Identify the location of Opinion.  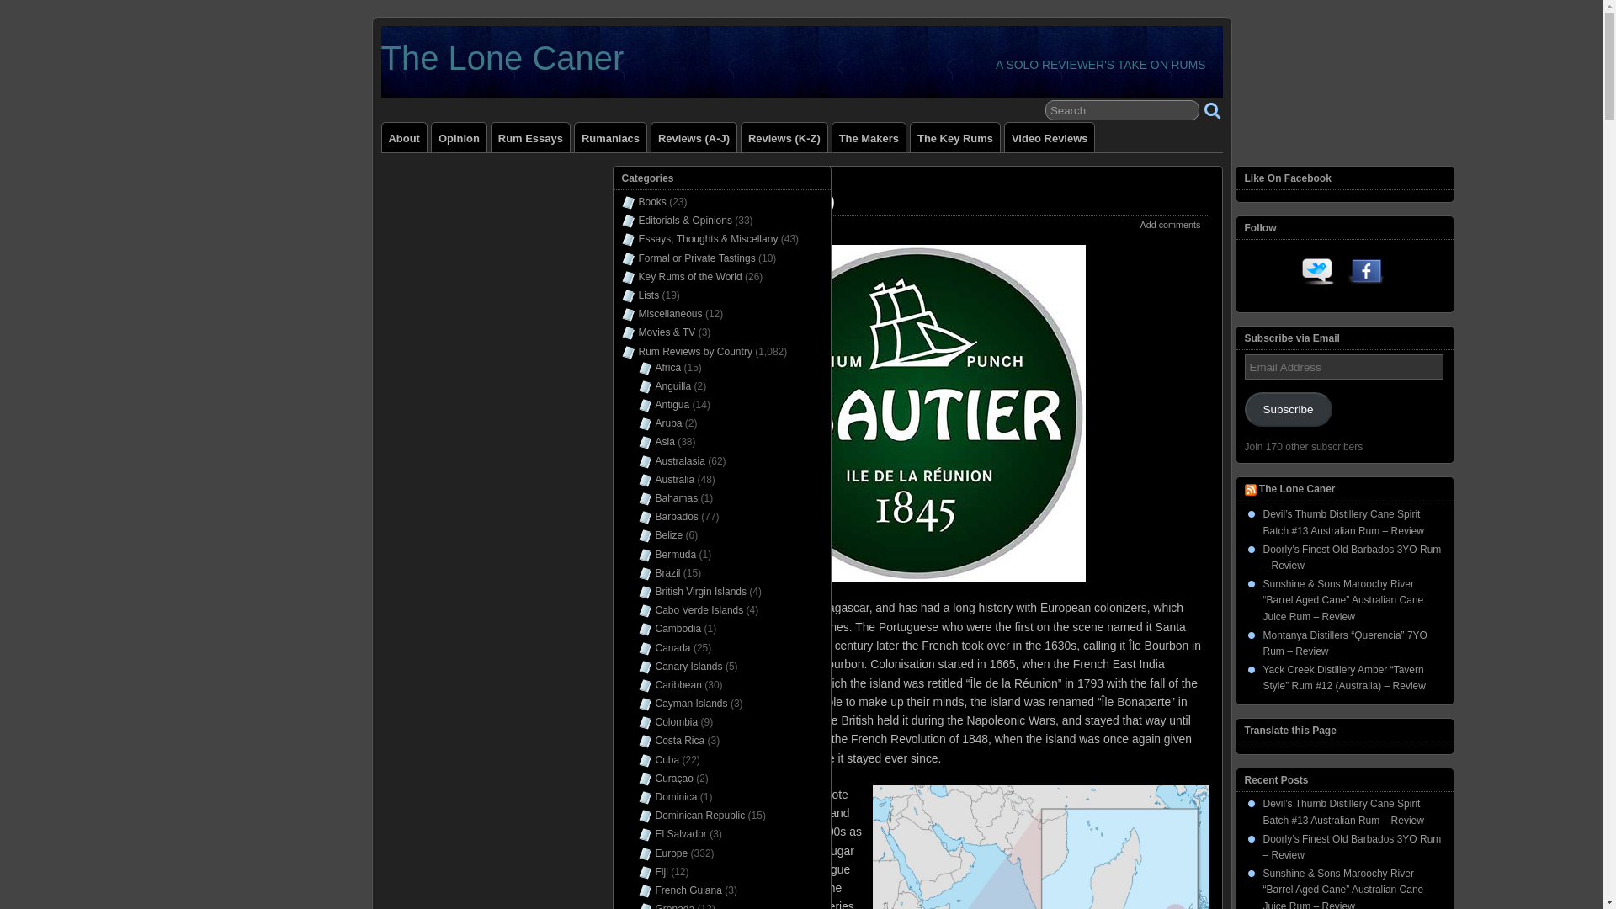
(458, 137).